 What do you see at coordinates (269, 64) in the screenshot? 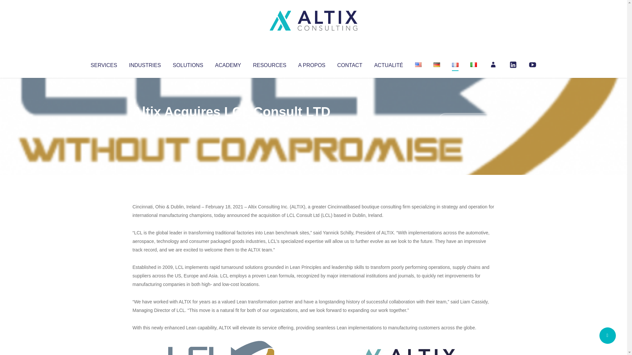
I see `RESOURCES` at bounding box center [269, 64].